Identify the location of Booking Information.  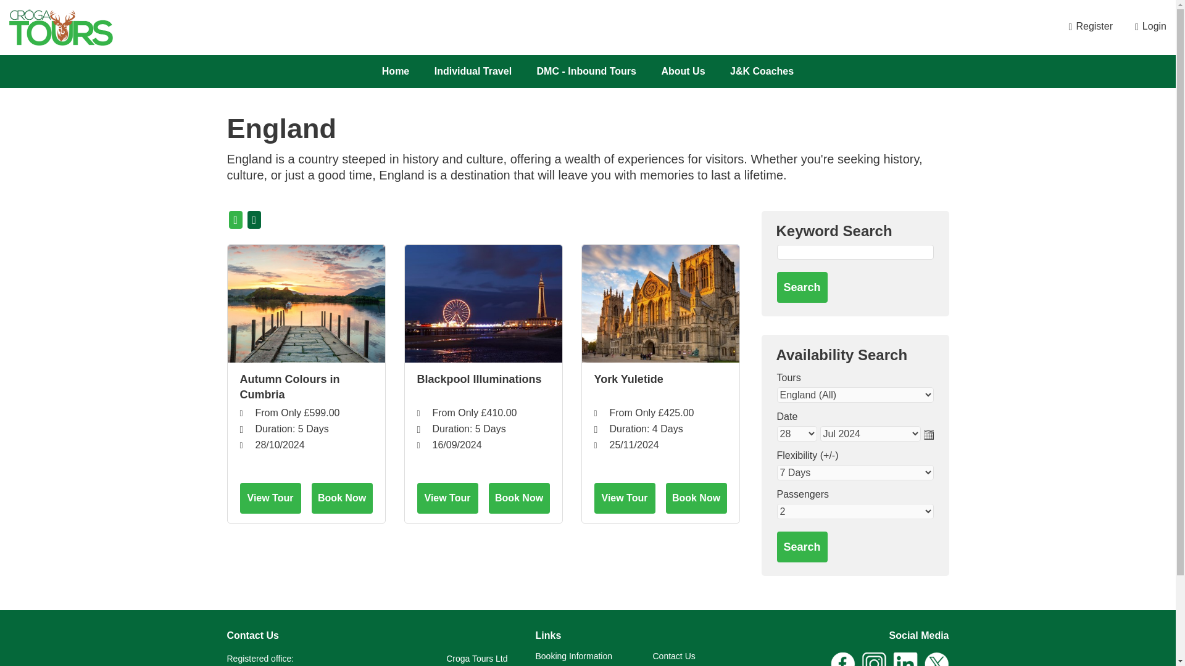
(574, 656).